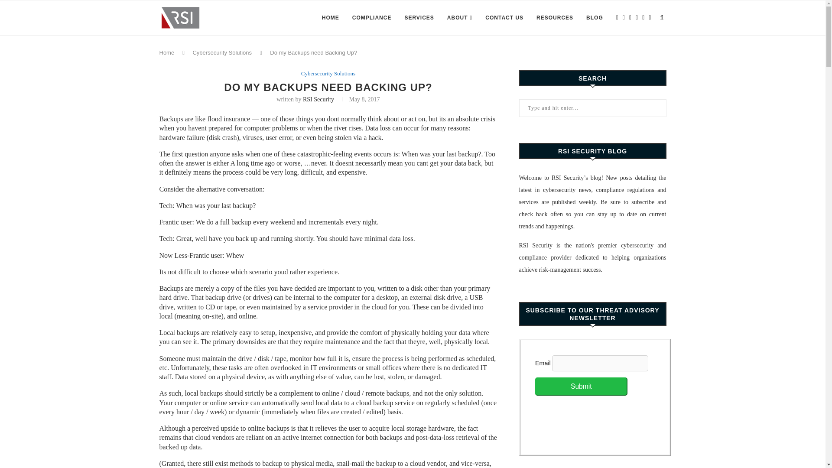  What do you see at coordinates (167, 52) in the screenshot?
I see `Home` at bounding box center [167, 52].